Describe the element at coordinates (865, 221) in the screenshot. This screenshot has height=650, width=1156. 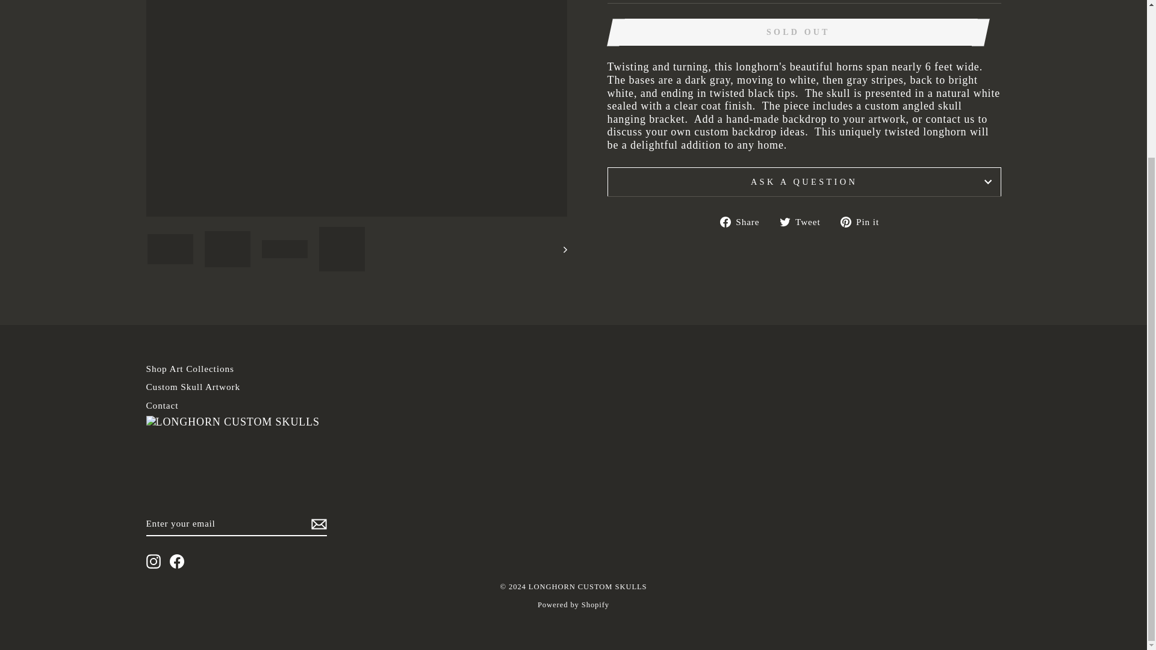
I see `Pin on Pinterest` at that location.